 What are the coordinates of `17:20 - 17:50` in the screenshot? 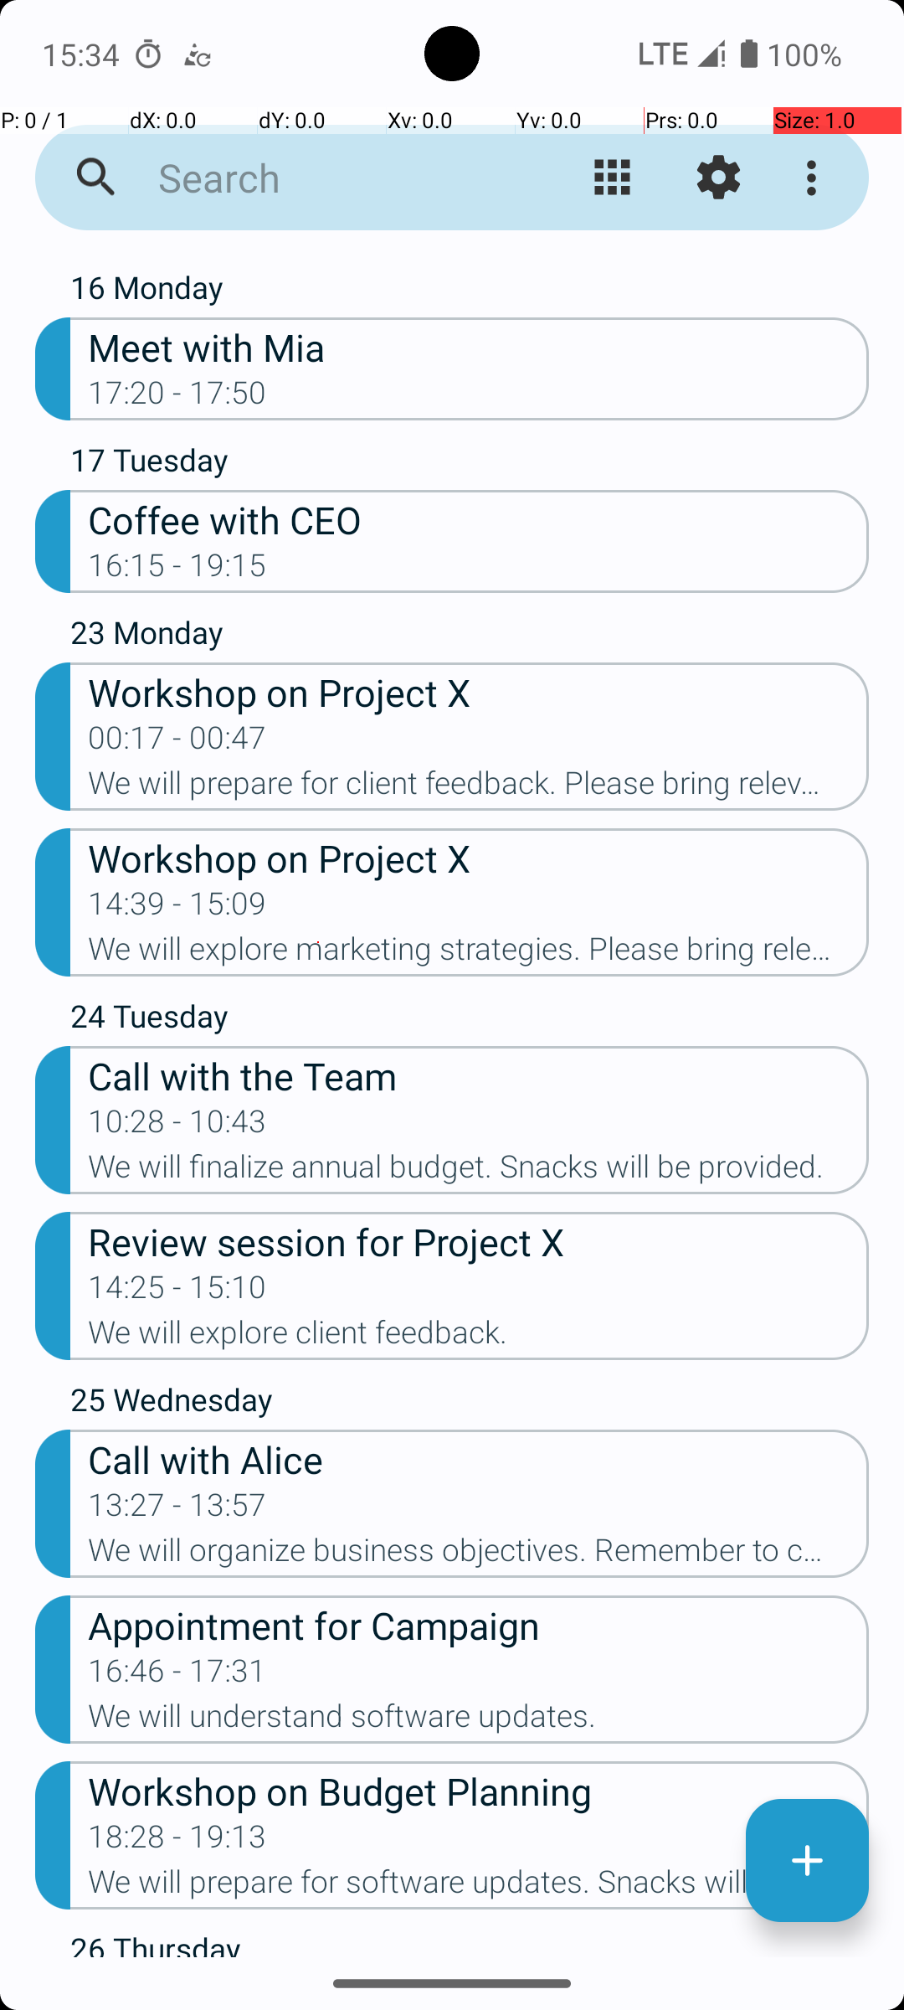 It's located at (177, 398).